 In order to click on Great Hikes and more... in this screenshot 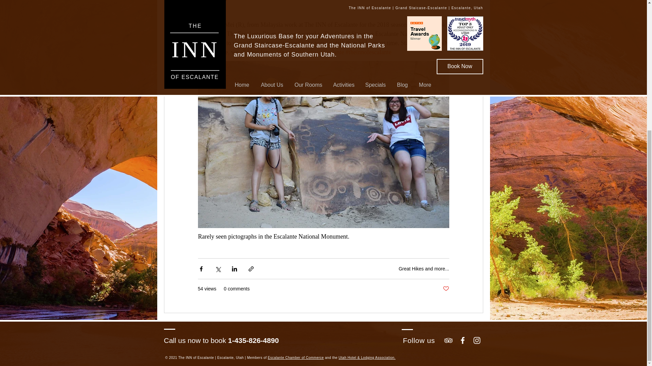, I will do `click(424, 269)`.